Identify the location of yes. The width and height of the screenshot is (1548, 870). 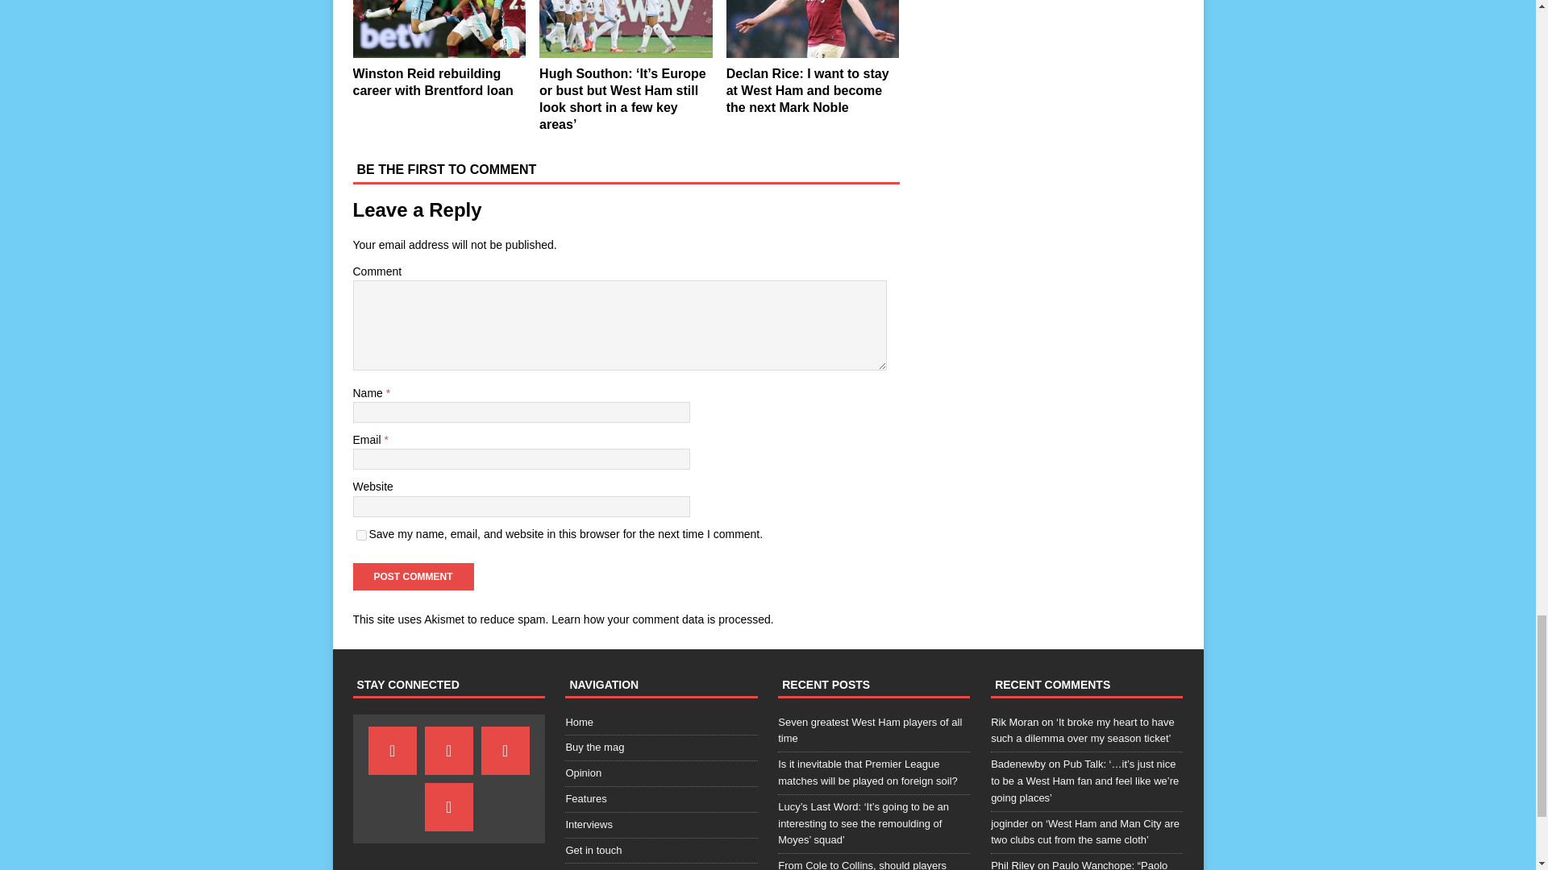
(361, 535).